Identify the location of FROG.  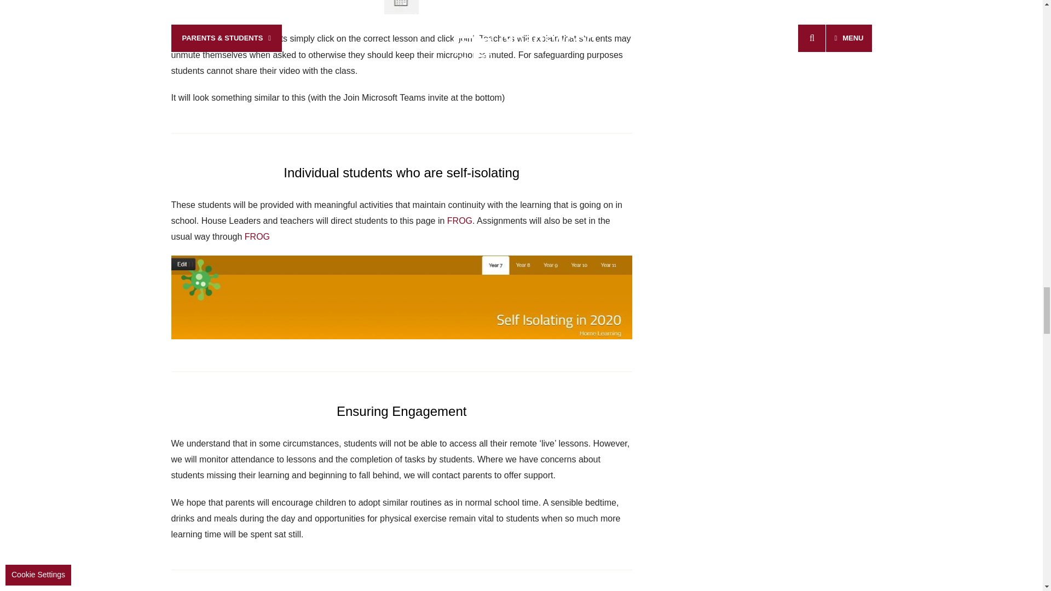
(257, 236).